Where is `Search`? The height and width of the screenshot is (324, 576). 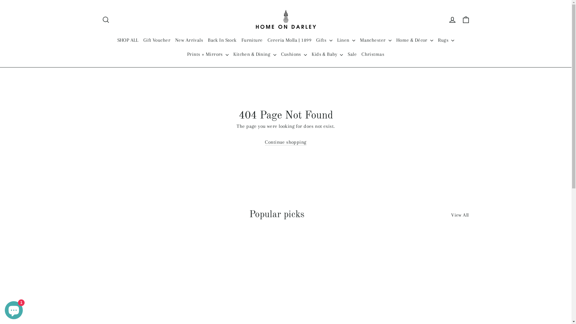
Search is located at coordinates (106, 19).